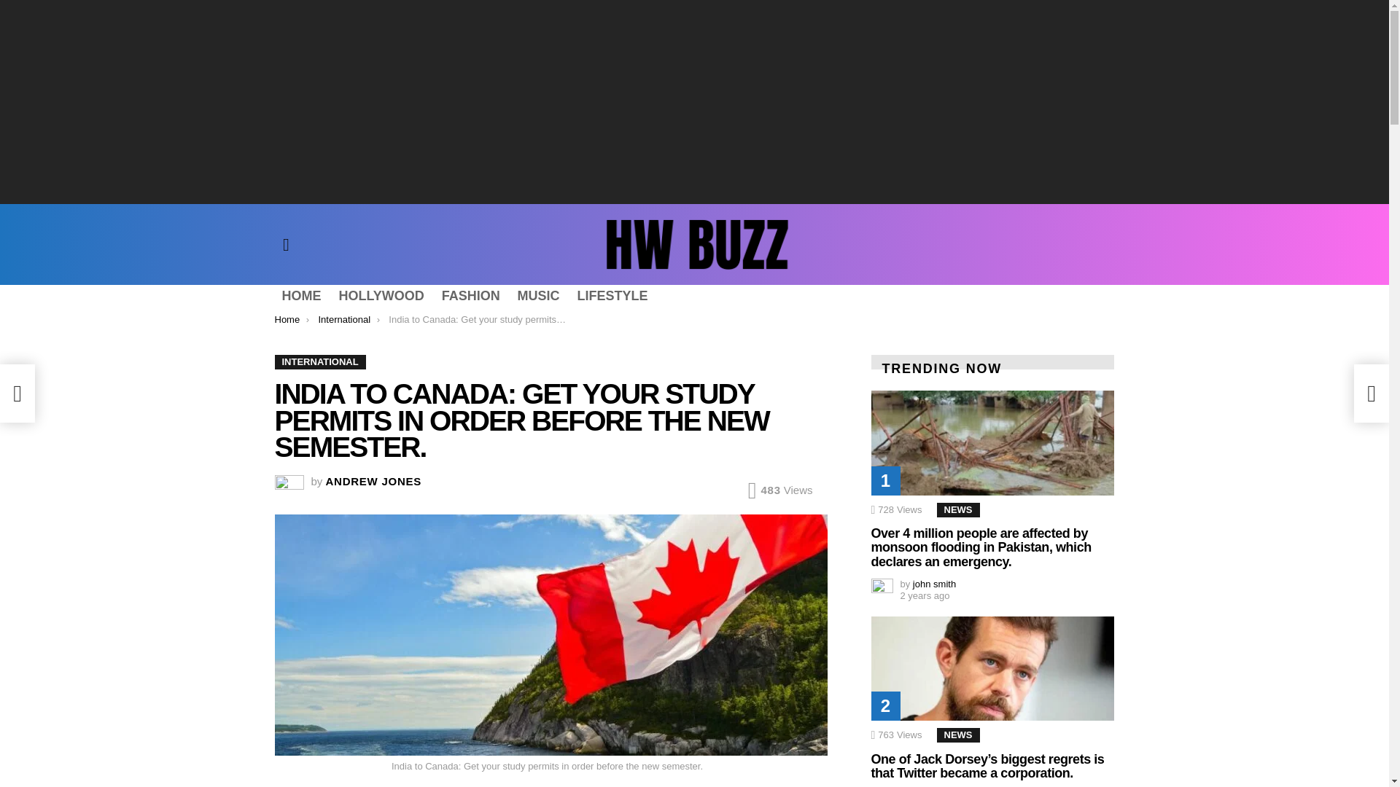 This screenshot has width=1400, height=787. What do you see at coordinates (344, 319) in the screenshot?
I see `International` at bounding box center [344, 319].